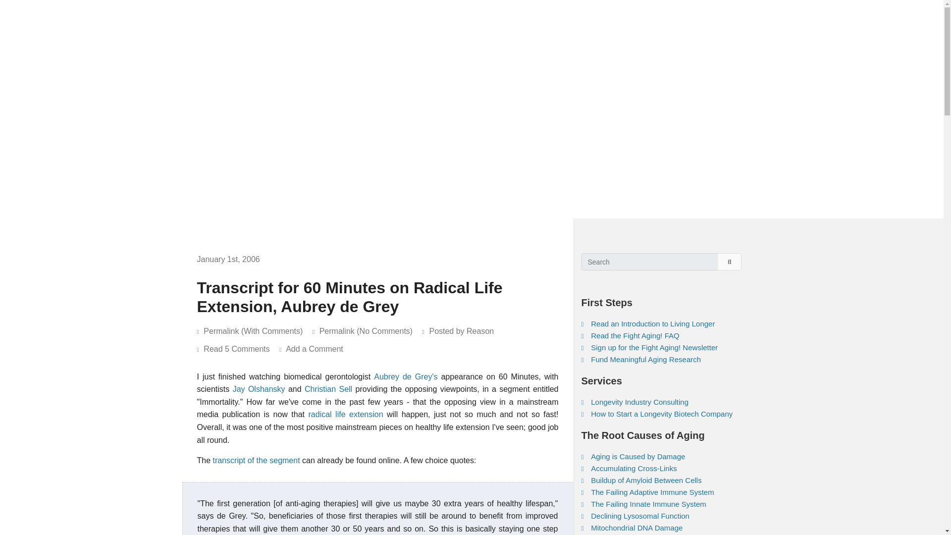 Image resolution: width=951 pixels, height=535 pixels. What do you see at coordinates (241, 349) in the screenshot?
I see `Read 5 Comments` at bounding box center [241, 349].